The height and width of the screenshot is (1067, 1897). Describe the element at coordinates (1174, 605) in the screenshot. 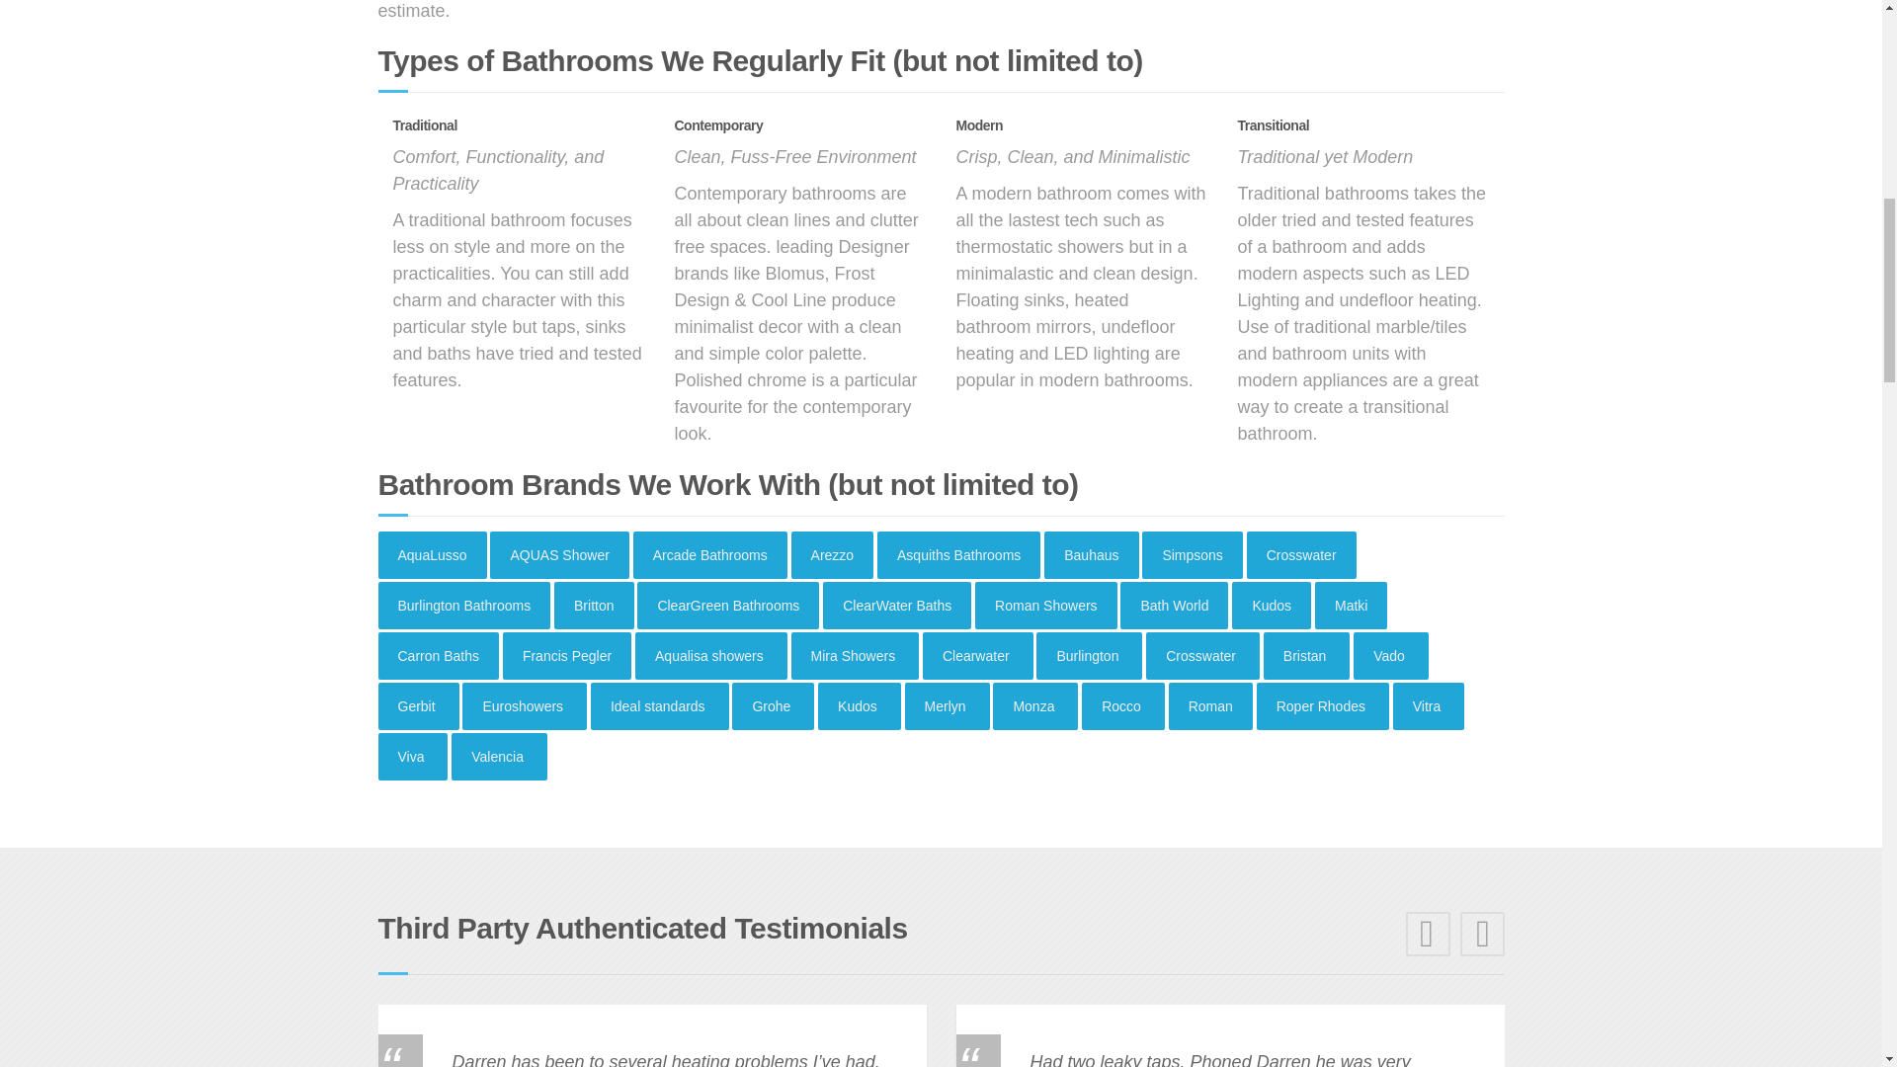

I see `Bath World` at that location.